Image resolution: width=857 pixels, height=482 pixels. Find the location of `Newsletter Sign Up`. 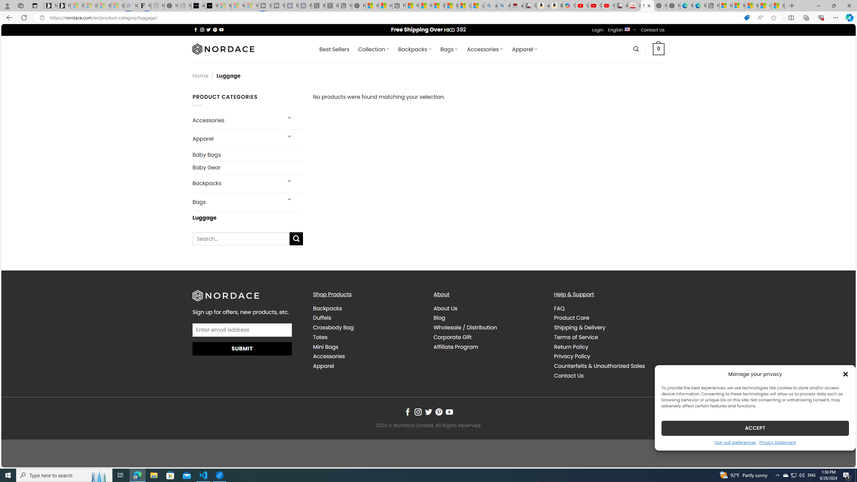

Newsletter Sign Up is located at coordinates (64, 6).